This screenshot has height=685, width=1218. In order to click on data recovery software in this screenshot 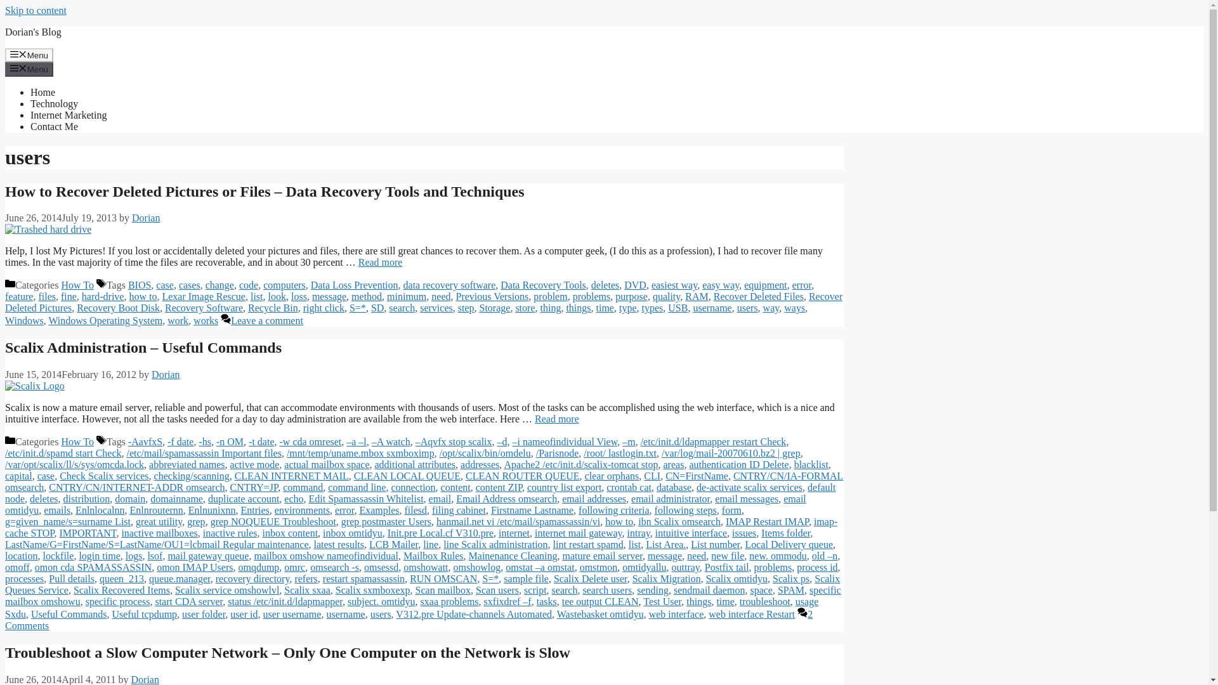, I will do `click(449, 284)`.